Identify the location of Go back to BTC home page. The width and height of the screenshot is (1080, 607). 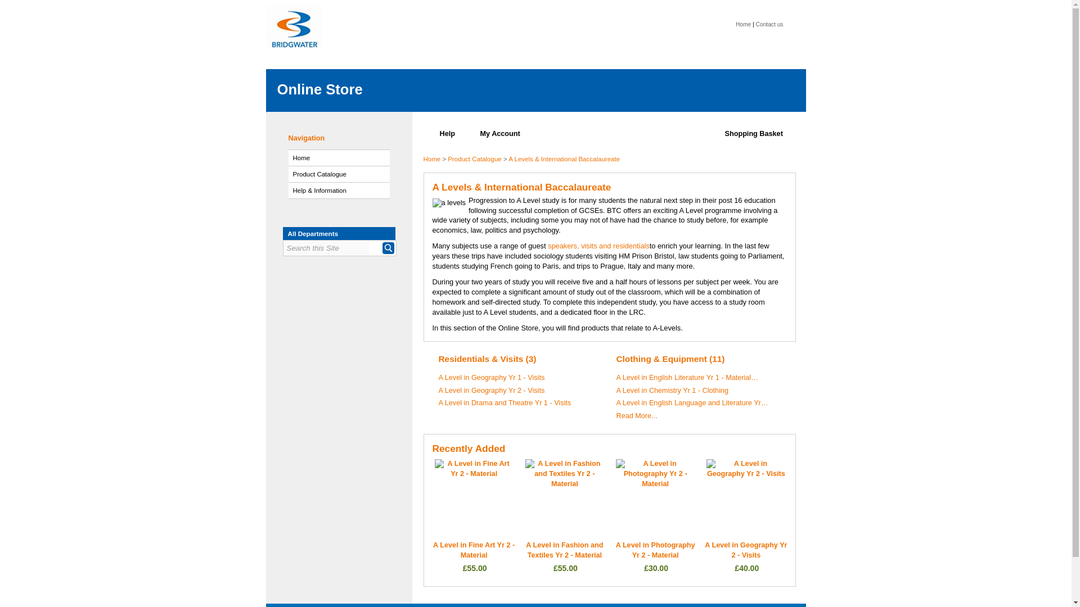
(294, 65).